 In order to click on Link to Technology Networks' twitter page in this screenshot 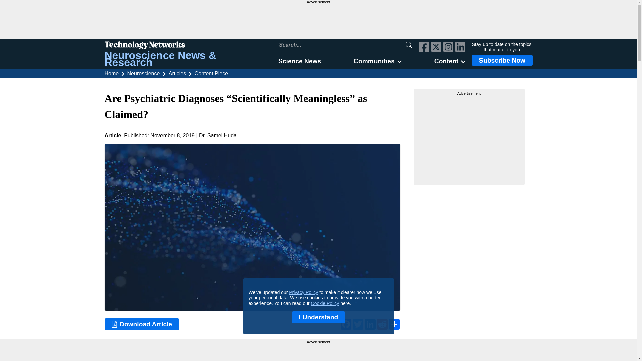, I will do `click(436, 48)`.